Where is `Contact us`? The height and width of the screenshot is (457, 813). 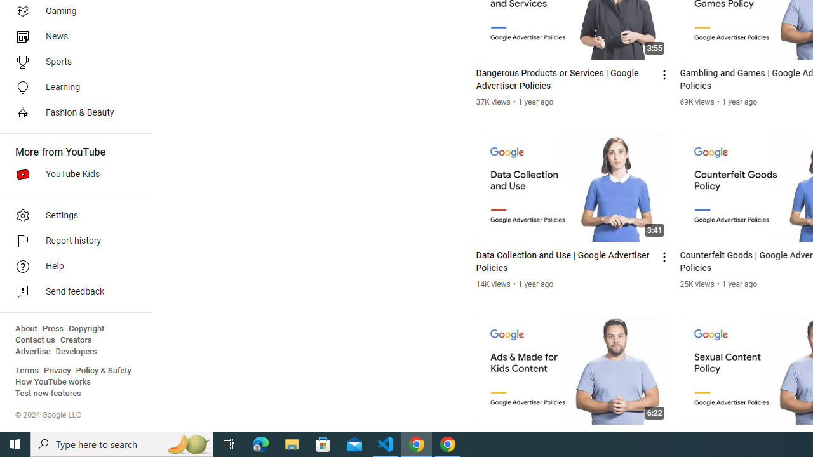 Contact us is located at coordinates (36, 340).